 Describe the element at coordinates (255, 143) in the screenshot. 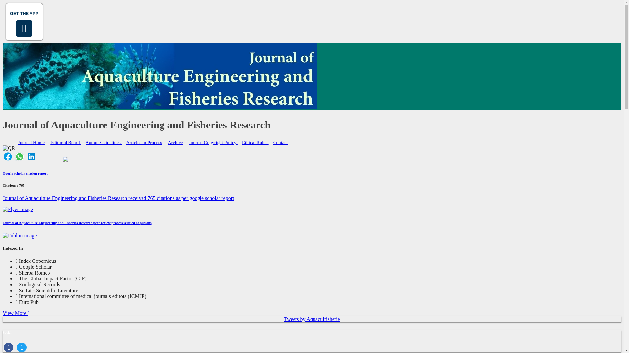

I see `Ethical Rules` at that location.